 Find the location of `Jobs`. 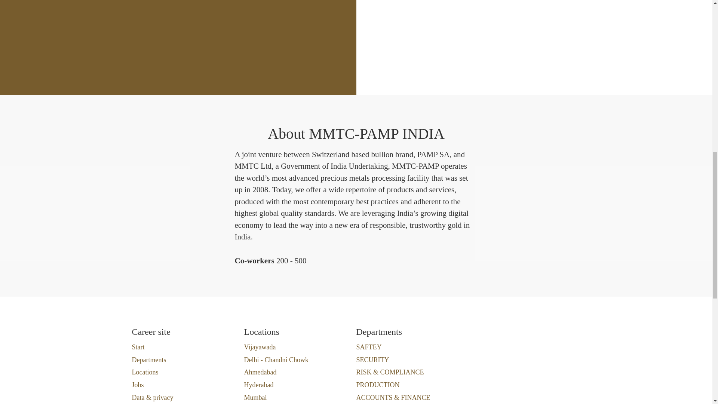

Jobs is located at coordinates (138, 385).